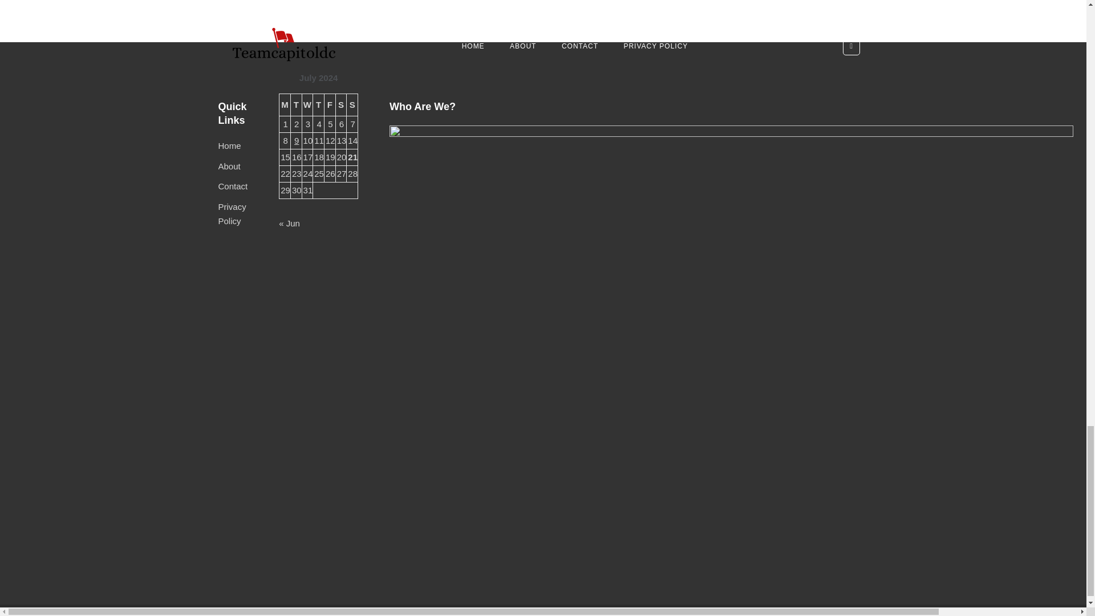  Describe the element at coordinates (229, 145) in the screenshot. I see `Home` at that location.